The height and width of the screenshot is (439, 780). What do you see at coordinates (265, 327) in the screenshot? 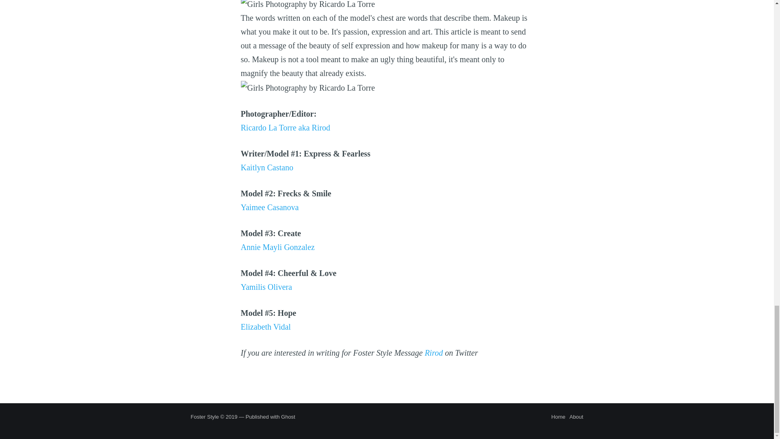
I see `Elizabeth Vidal` at bounding box center [265, 327].